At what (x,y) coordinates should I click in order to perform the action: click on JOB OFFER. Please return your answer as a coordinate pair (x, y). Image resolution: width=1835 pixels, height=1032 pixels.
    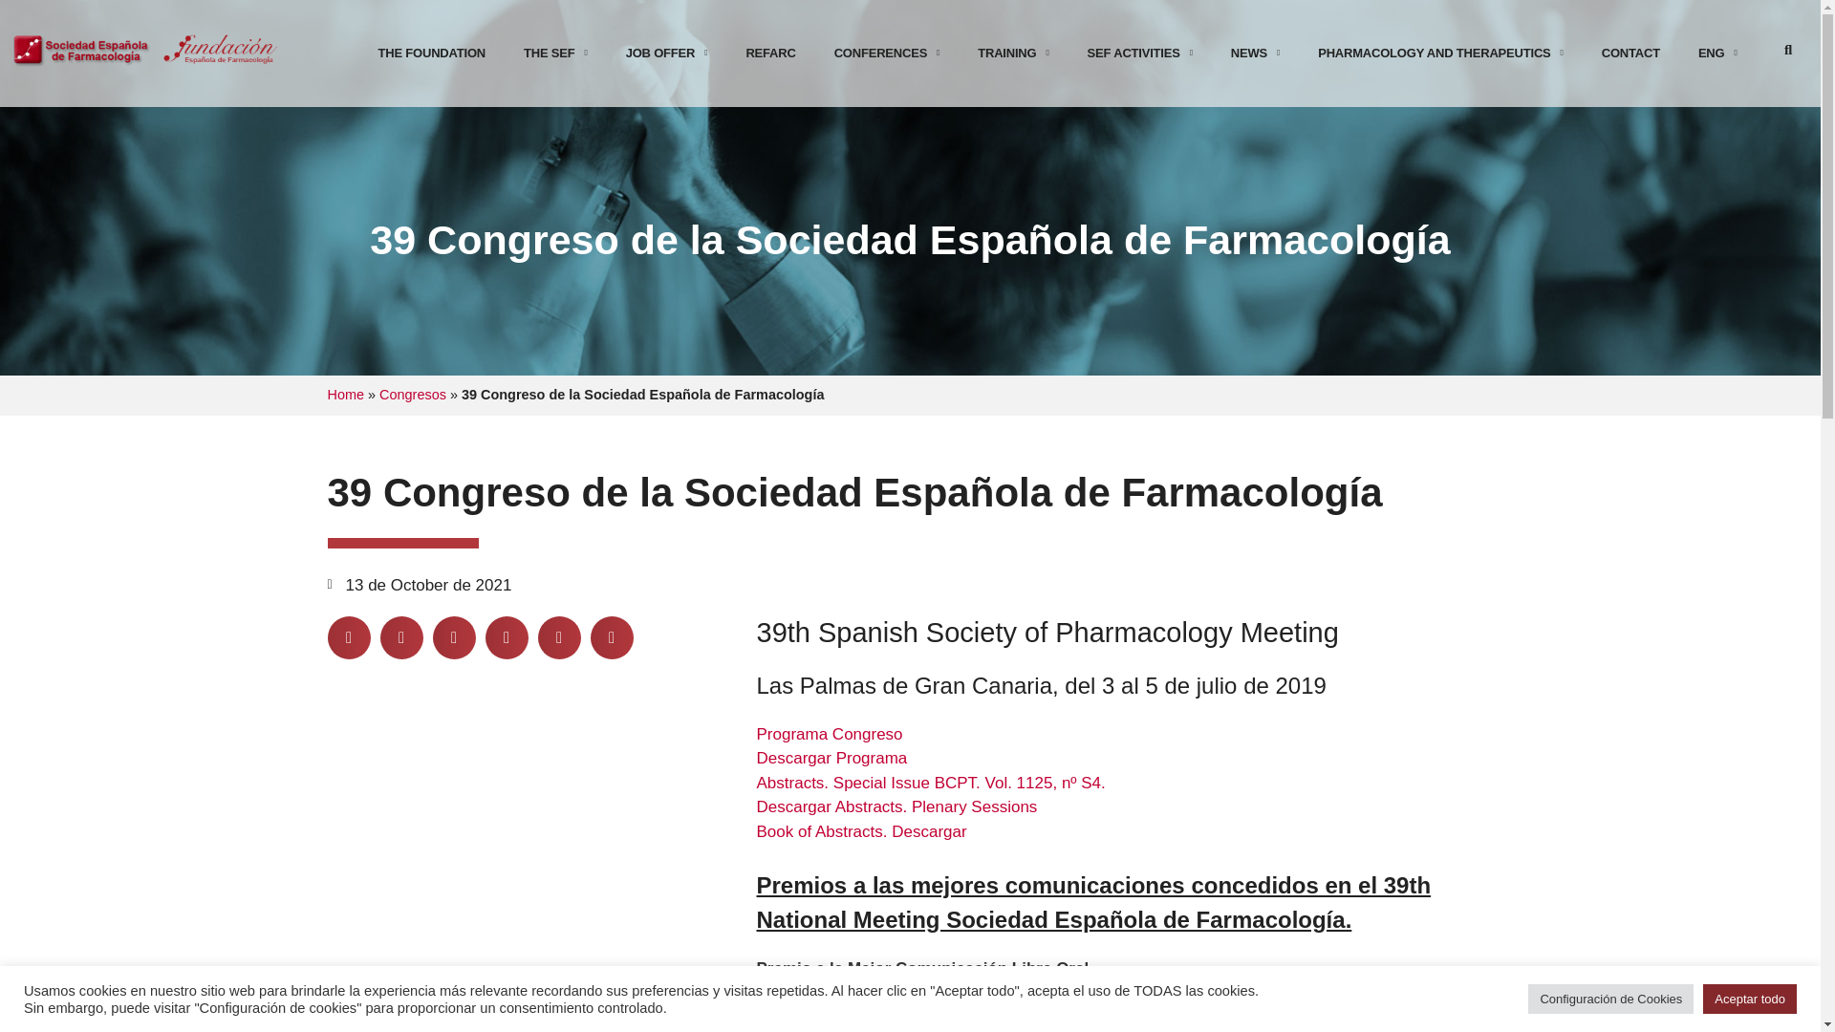
    Looking at the image, I should click on (667, 53).